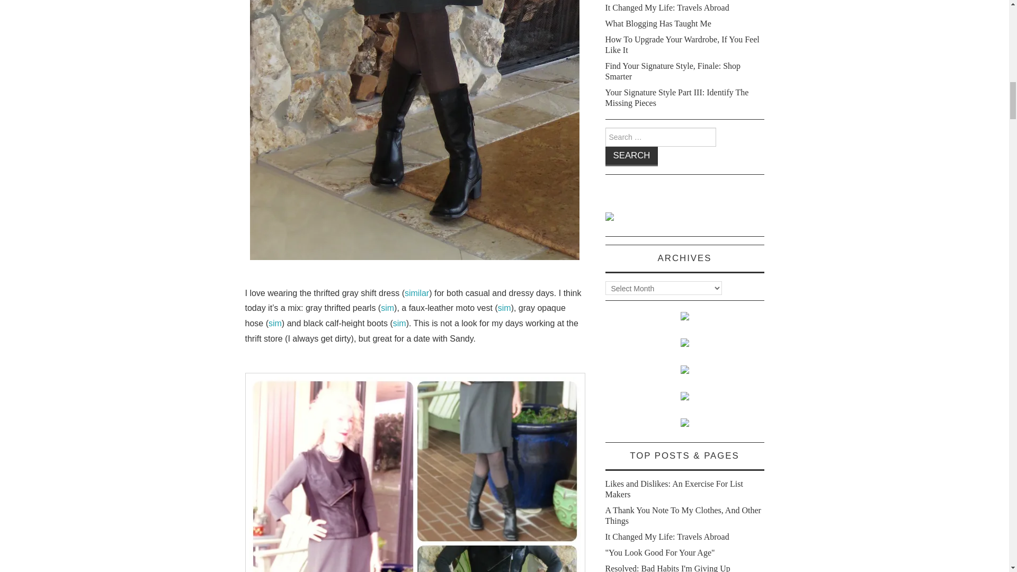  What do you see at coordinates (631, 156) in the screenshot?
I see `Search` at bounding box center [631, 156].